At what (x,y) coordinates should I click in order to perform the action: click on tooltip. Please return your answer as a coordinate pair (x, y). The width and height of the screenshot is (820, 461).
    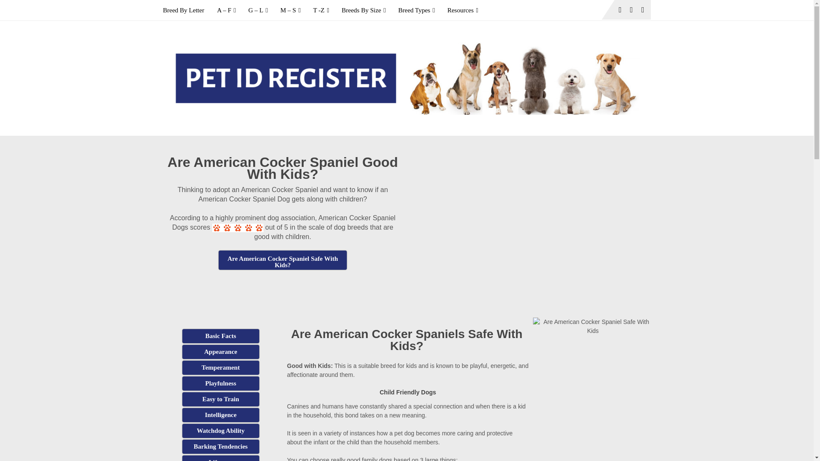
    Looking at the image, I should click on (283, 260).